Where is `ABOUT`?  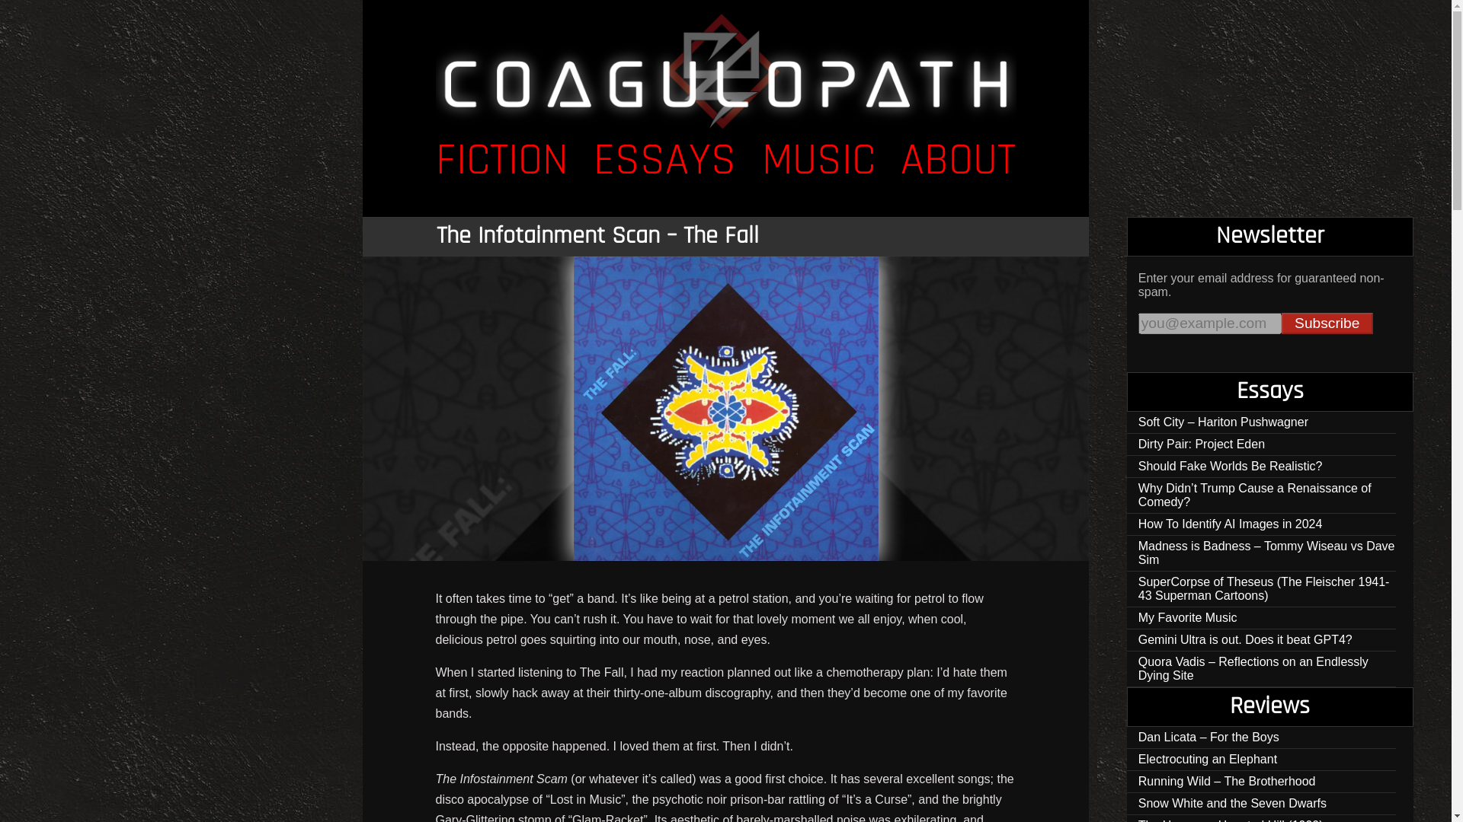
ABOUT is located at coordinates (958, 161).